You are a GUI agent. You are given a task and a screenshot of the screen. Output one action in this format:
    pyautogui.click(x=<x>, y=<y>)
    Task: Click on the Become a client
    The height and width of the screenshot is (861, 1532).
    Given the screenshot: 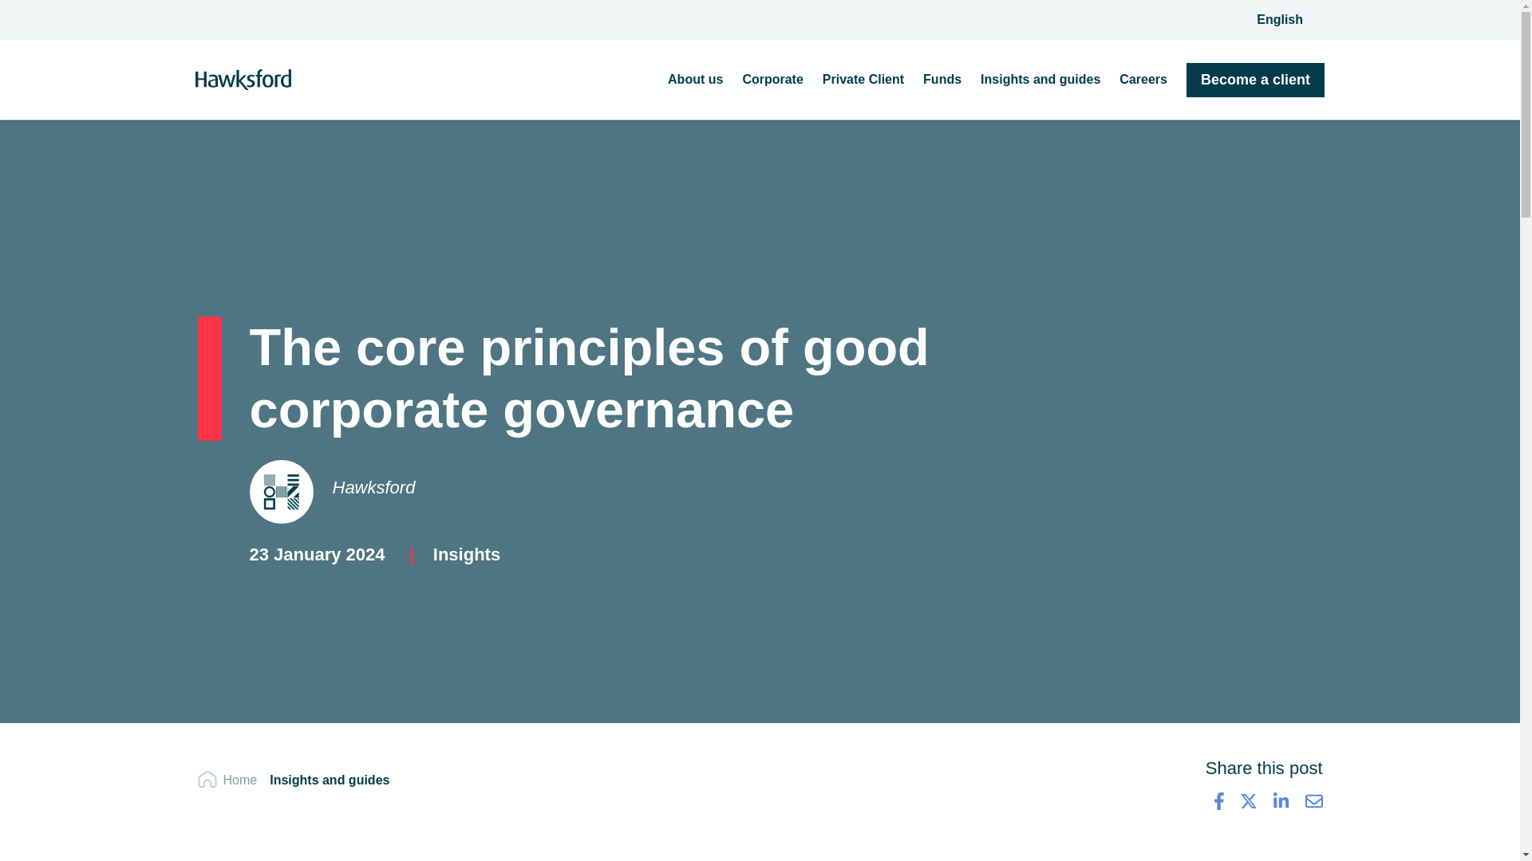 What is the action you would take?
    pyautogui.click(x=1255, y=78)
    